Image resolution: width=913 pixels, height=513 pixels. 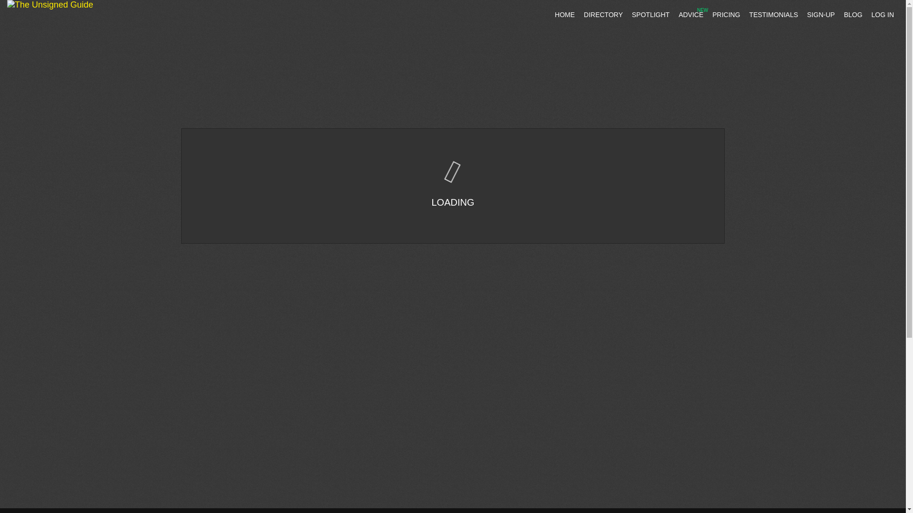 What do you see at coordinates (774, 14) in the screenshot?
I see `TESTIMONIALS` at bounding box center [774, 14].